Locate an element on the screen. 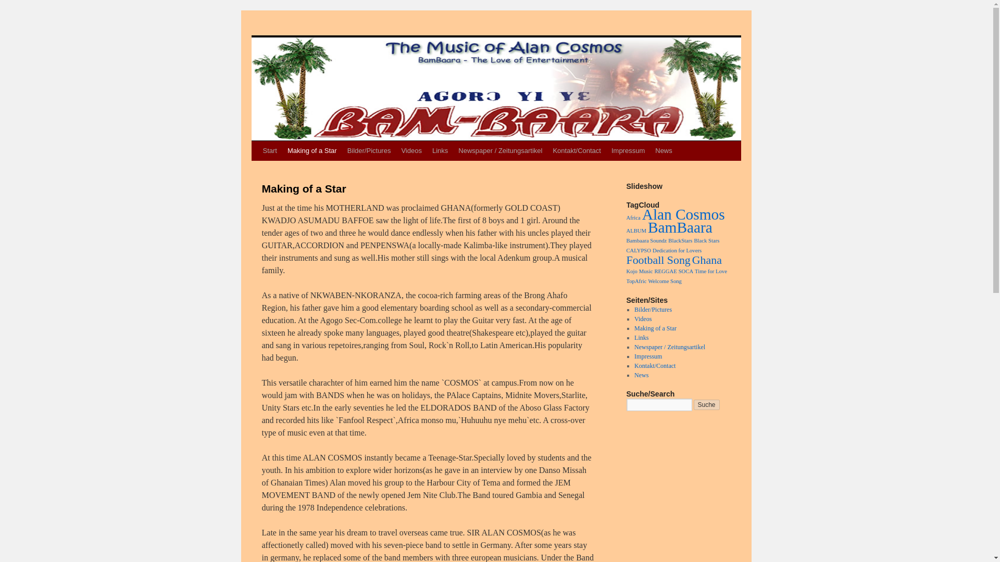 The height and width of the screenshot is (562, 1000). Kojo is located at coordinates (631, 272).